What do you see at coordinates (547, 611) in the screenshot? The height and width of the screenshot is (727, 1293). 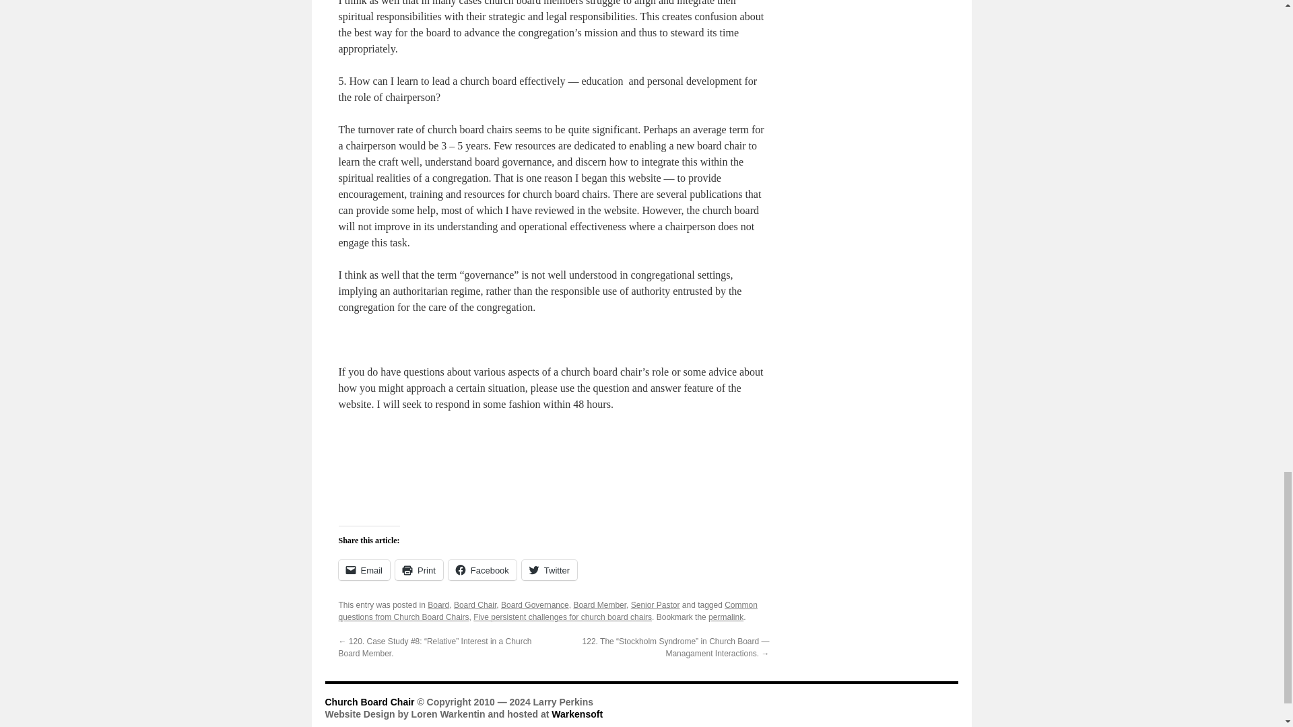 I see `Common questions from Church Board Chairs` at bounding box center [547, 611].